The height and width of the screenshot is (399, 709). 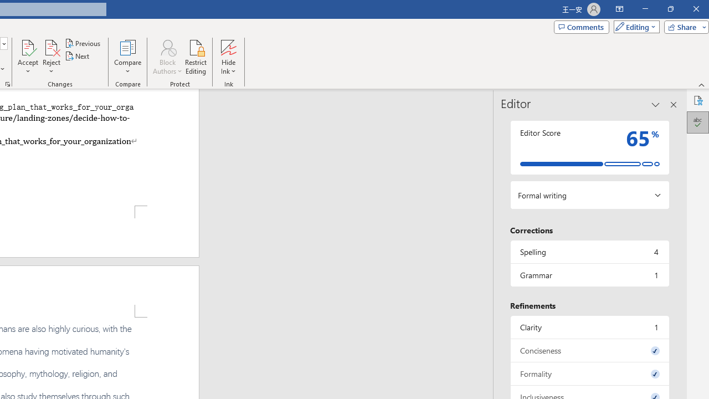 What do you see at coordinates (83, 43) in the screenshot?
I see `Previous` at bounding box center [83, 43].